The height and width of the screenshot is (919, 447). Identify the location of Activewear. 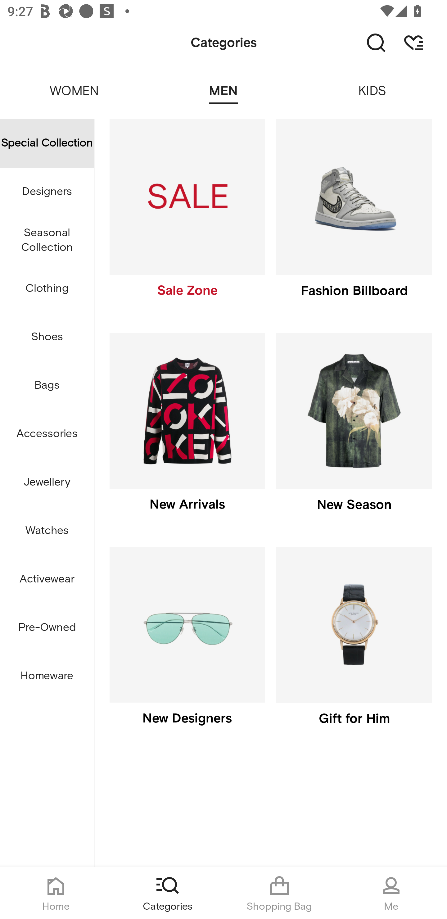
(47, 579).